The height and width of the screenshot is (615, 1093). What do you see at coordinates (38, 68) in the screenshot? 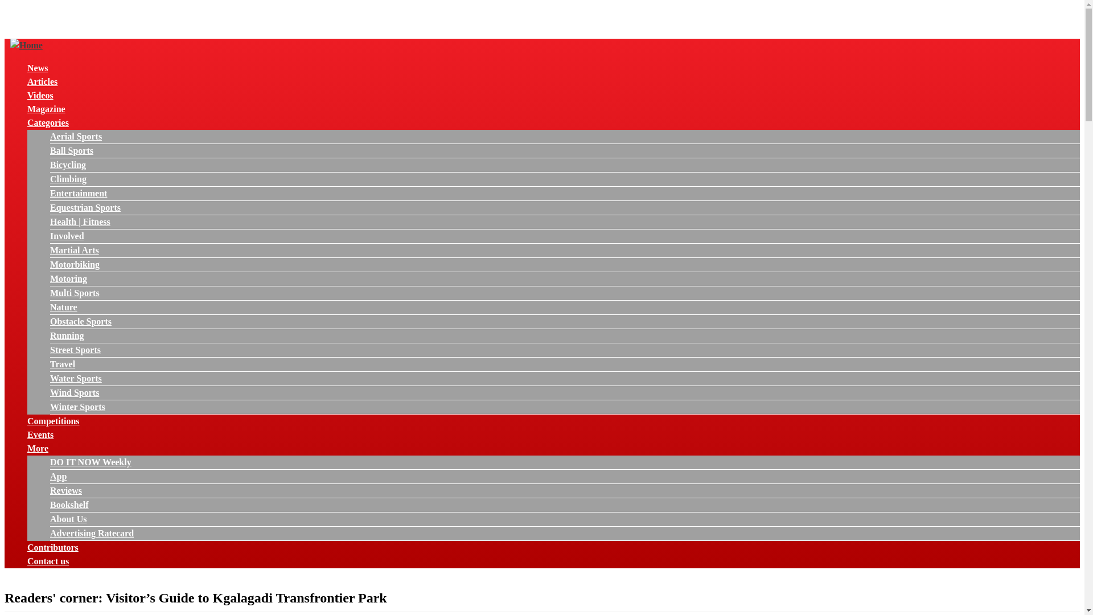
I see `News` at bounding box center [38, 68].